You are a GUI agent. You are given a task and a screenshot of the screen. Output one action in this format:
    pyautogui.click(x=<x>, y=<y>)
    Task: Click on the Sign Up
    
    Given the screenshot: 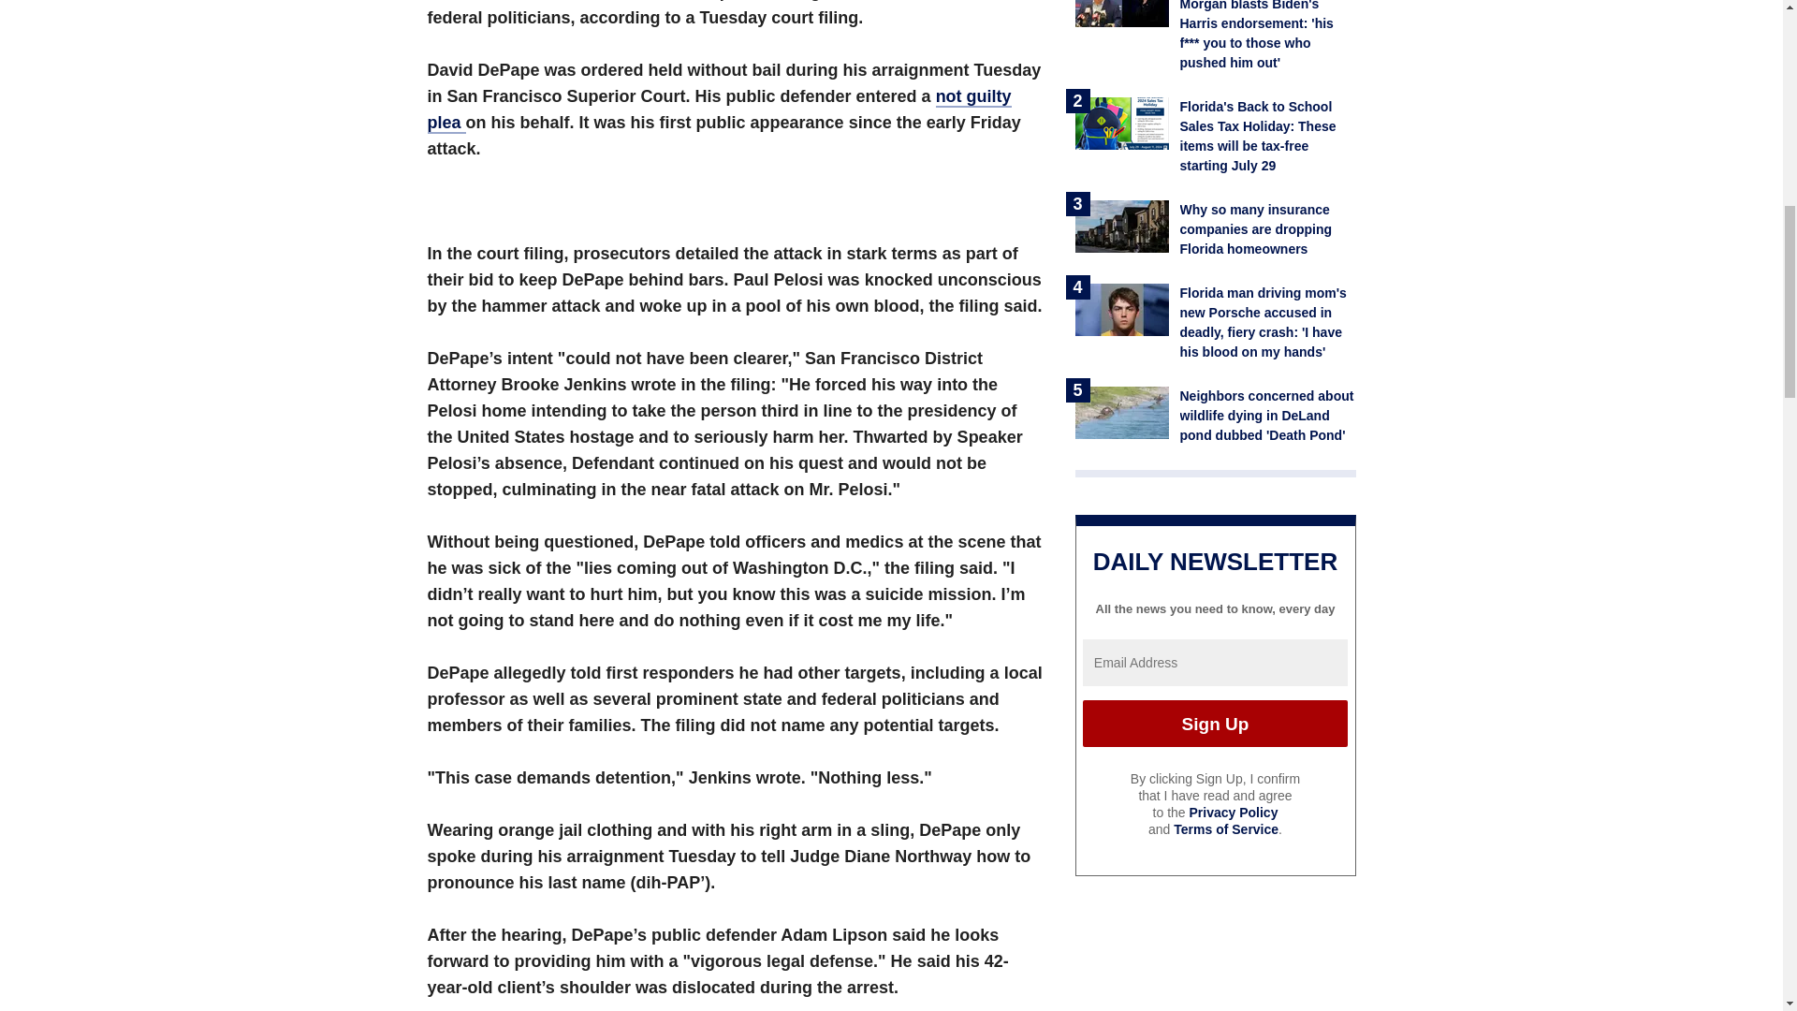 What is the action you would take?
    pyautogui.click(x=1215, y=724)
    